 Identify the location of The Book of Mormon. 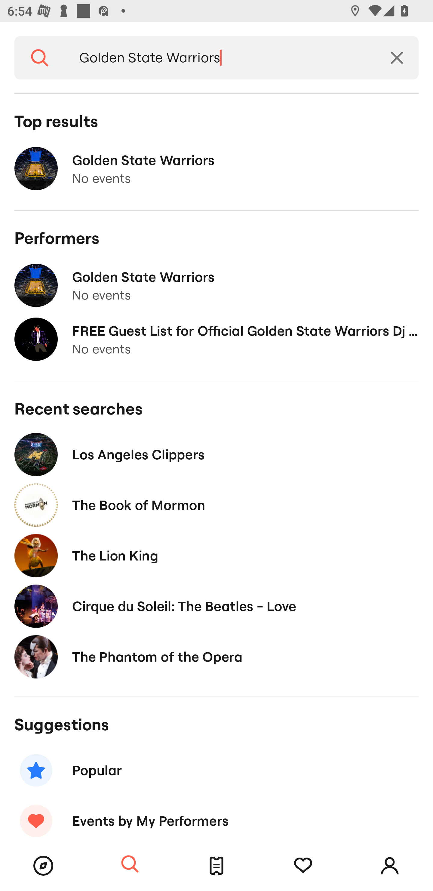
(216, 505).